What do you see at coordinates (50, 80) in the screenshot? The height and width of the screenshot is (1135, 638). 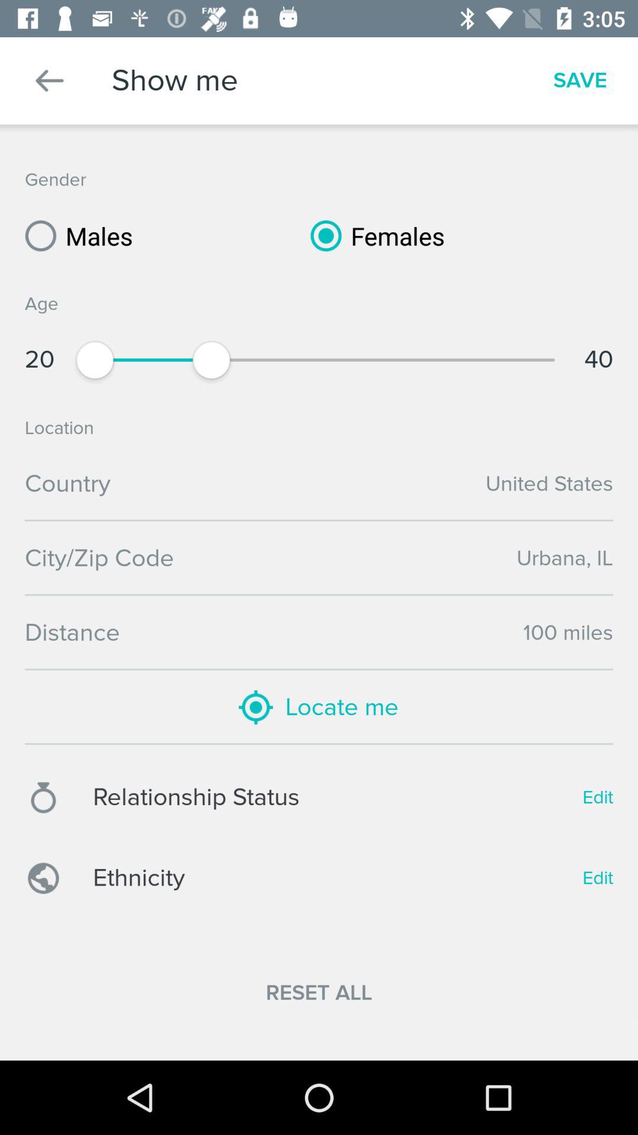 I see `open the icon above the gender icon` at bounding box center [50, 80].